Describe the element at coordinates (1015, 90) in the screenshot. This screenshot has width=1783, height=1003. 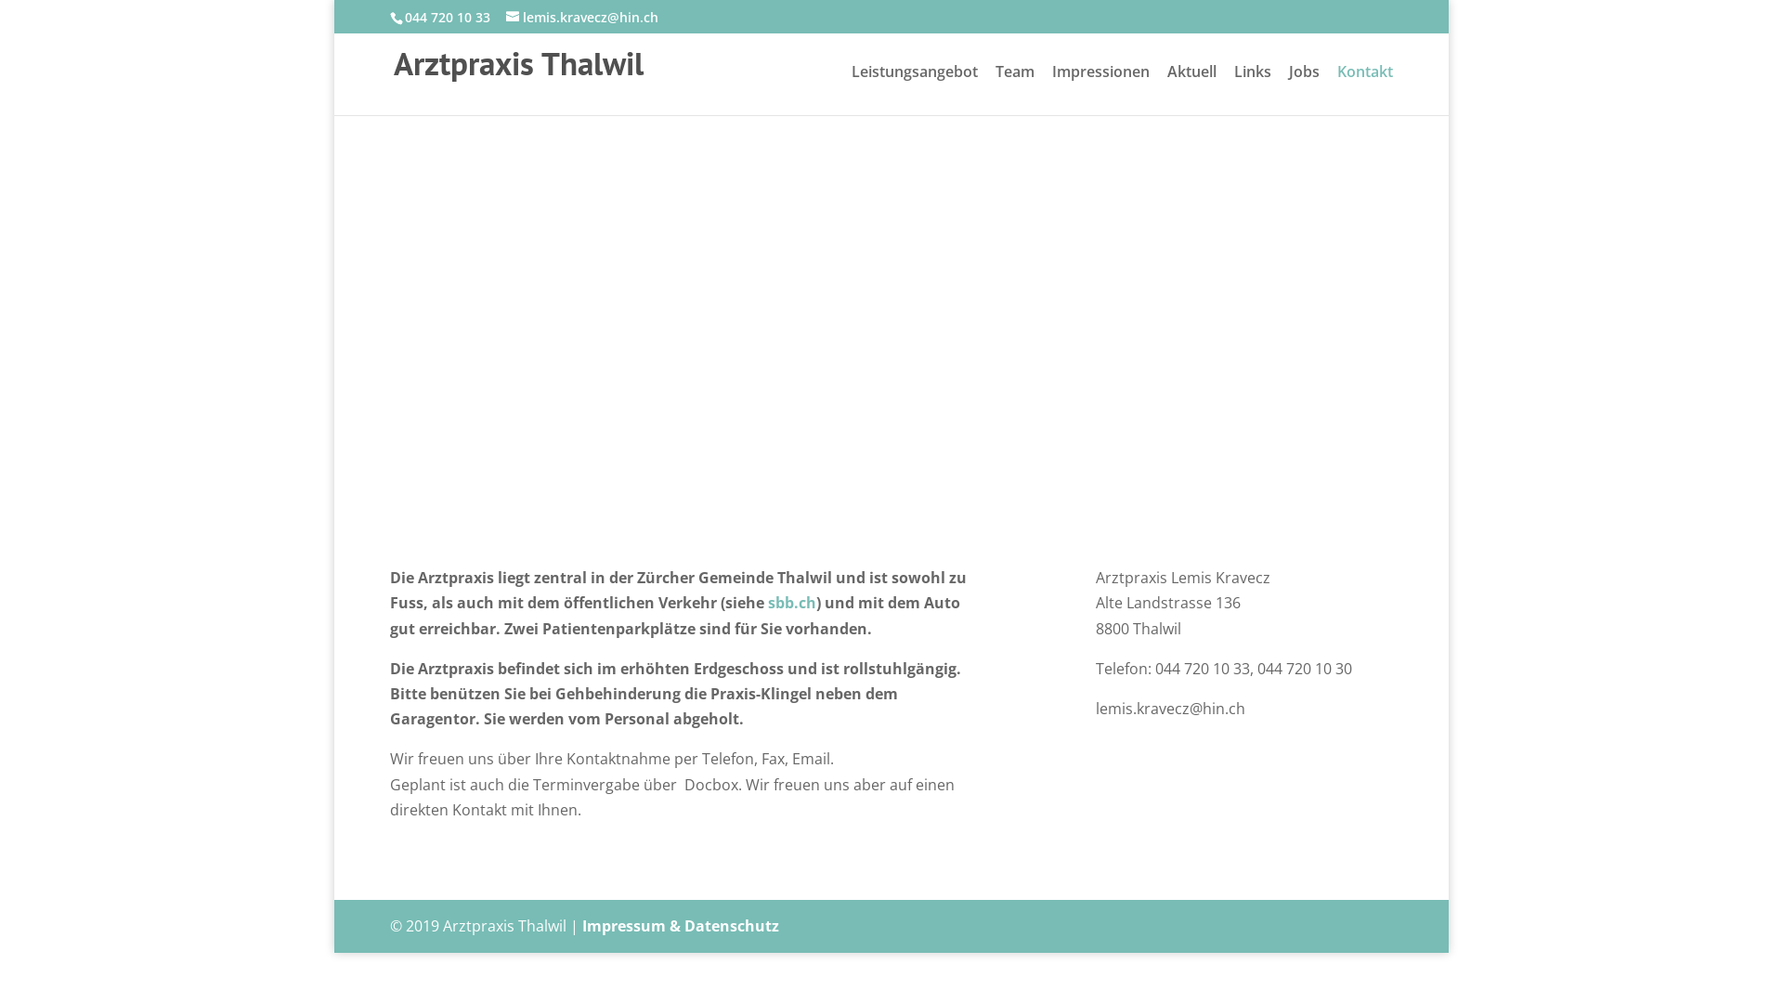
I see `Team` at that location.